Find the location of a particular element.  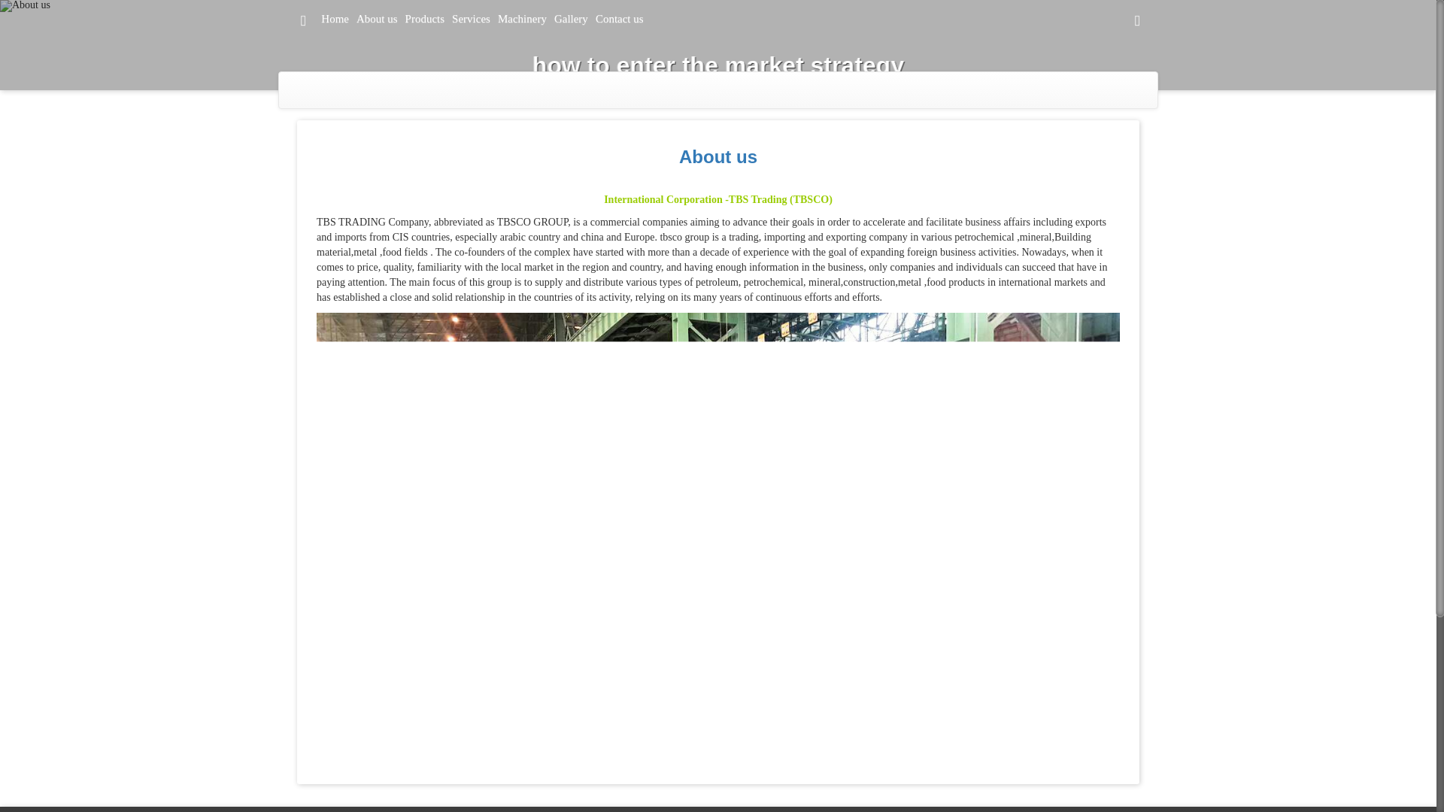

About us is located at coordinates (717, 156).